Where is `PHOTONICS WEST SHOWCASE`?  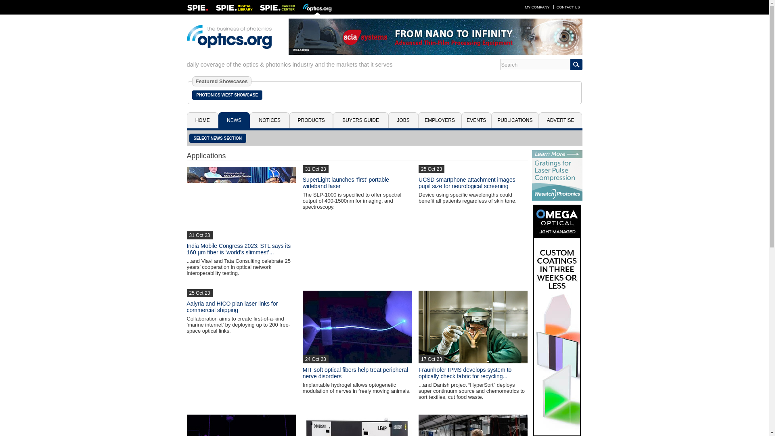 PHOTONICS WEST SHOWCASE is located at coordinates (227, 95).